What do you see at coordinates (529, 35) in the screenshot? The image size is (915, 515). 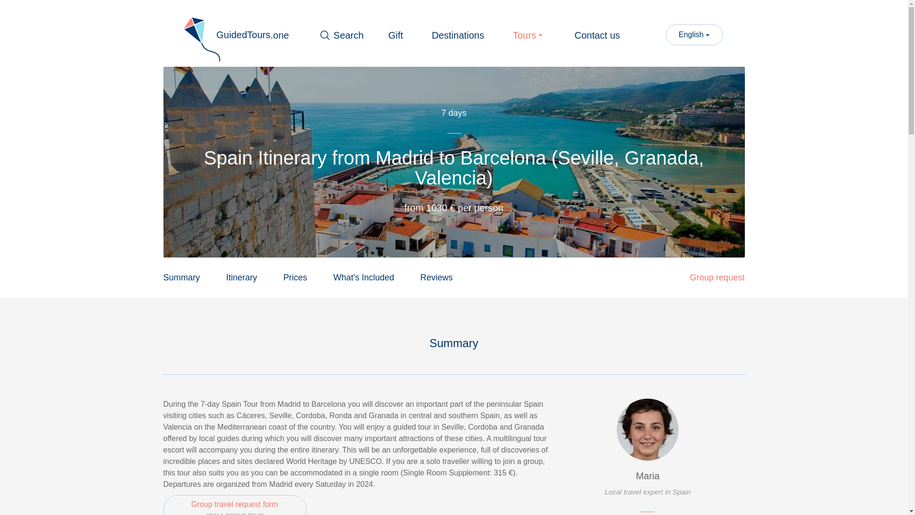 I see `Tours` at bounding box center [529, 35].